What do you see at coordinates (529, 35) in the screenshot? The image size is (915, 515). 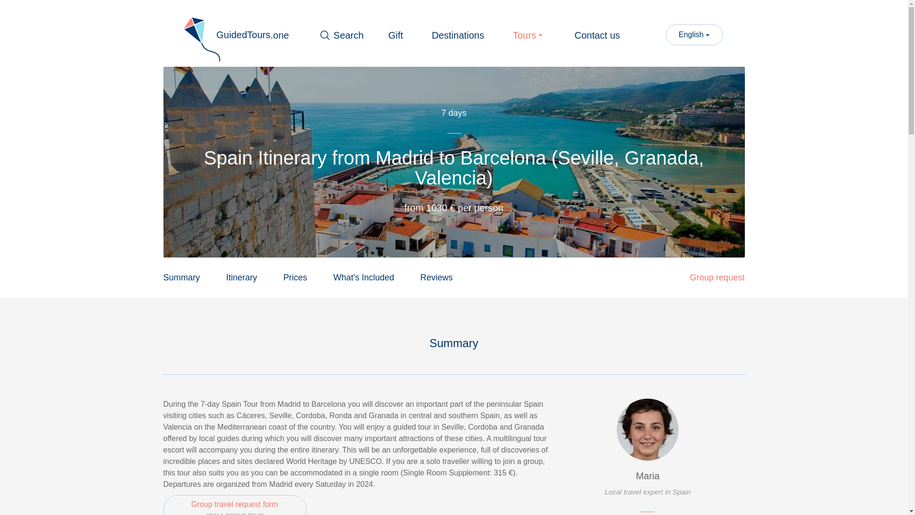 I see `Tours` at bounding box center [529, 35].